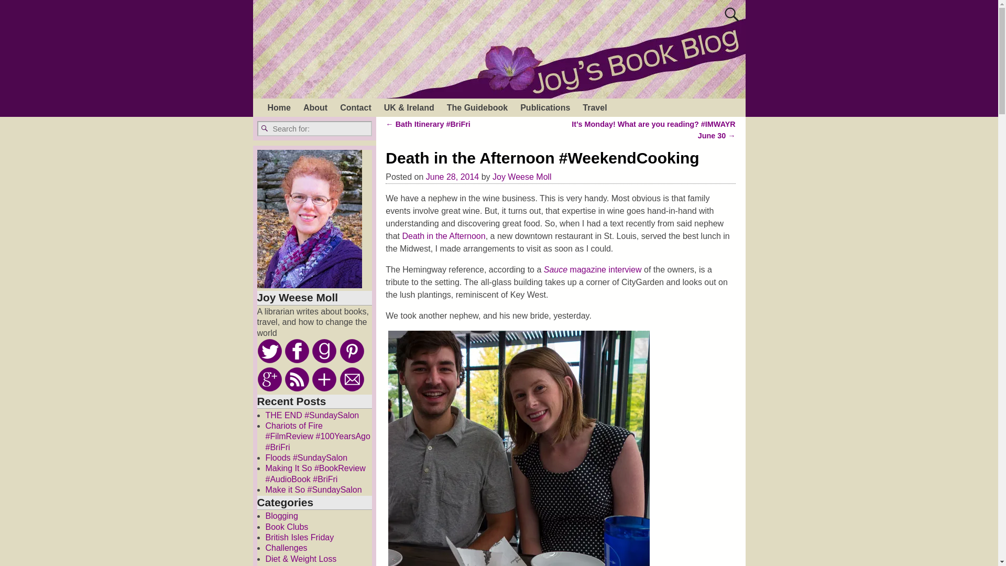 The width and height of the screenshot is (1006, 566). Describe the element at coordinates (279, 107) in the screenshot. I see `Home` at that location.